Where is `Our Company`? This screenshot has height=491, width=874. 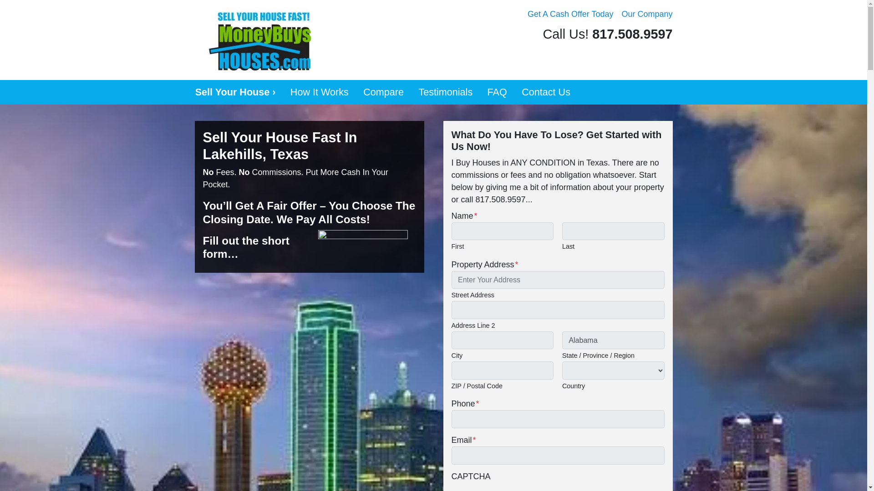
Our Company is located at coordinates (646, 14).